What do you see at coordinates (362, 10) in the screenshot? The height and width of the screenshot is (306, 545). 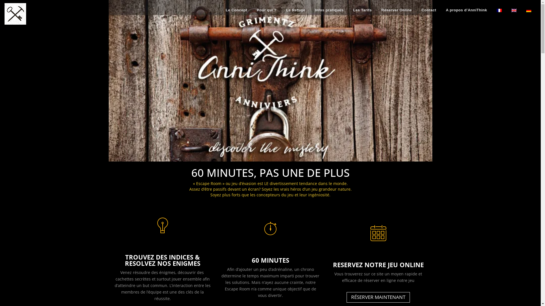 I see `Les Tarifs` at bounding box center [362, 10].